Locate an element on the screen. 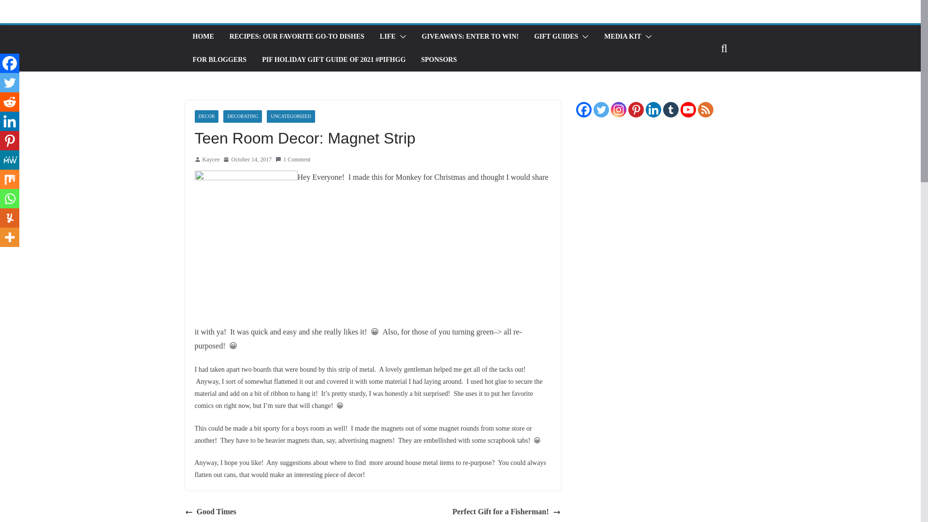  Facebook is located at coordinates (10, 63).